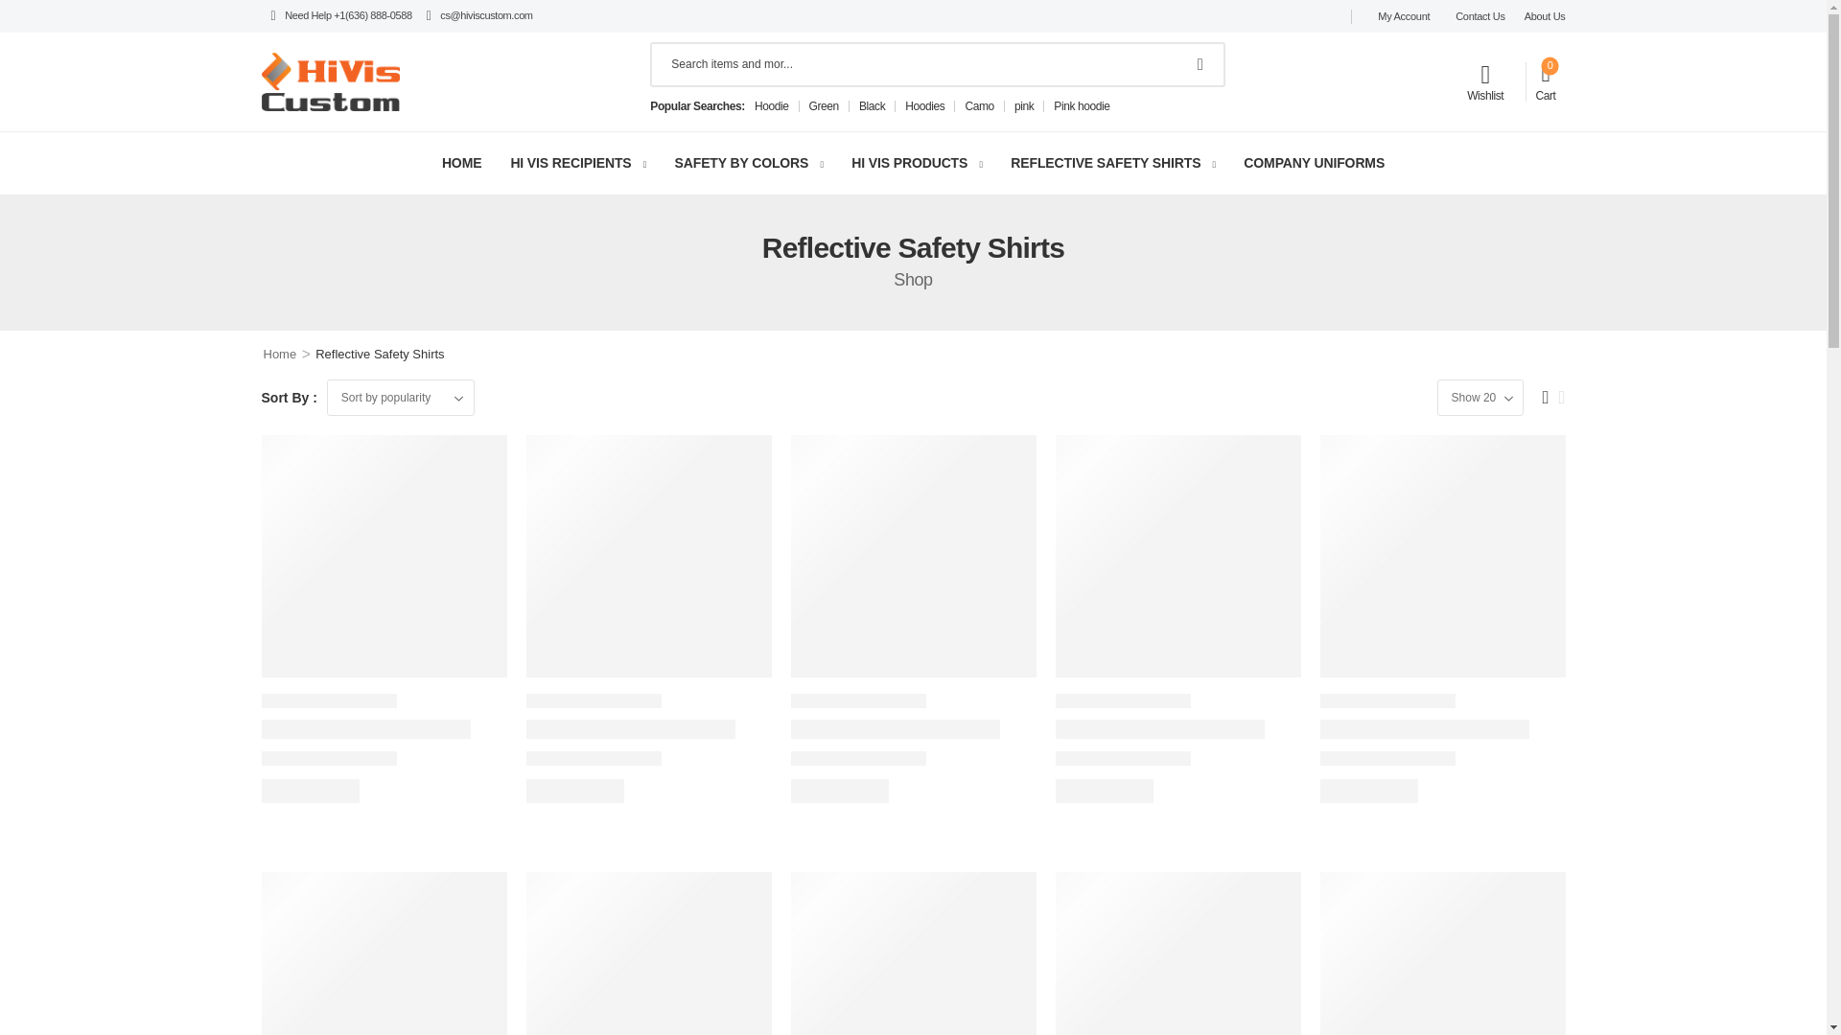 The image size is (1841, 1035). What do you see at coordinates (280, 353) in the screenshot?
I see `Home` at bounding box center [280, 353].